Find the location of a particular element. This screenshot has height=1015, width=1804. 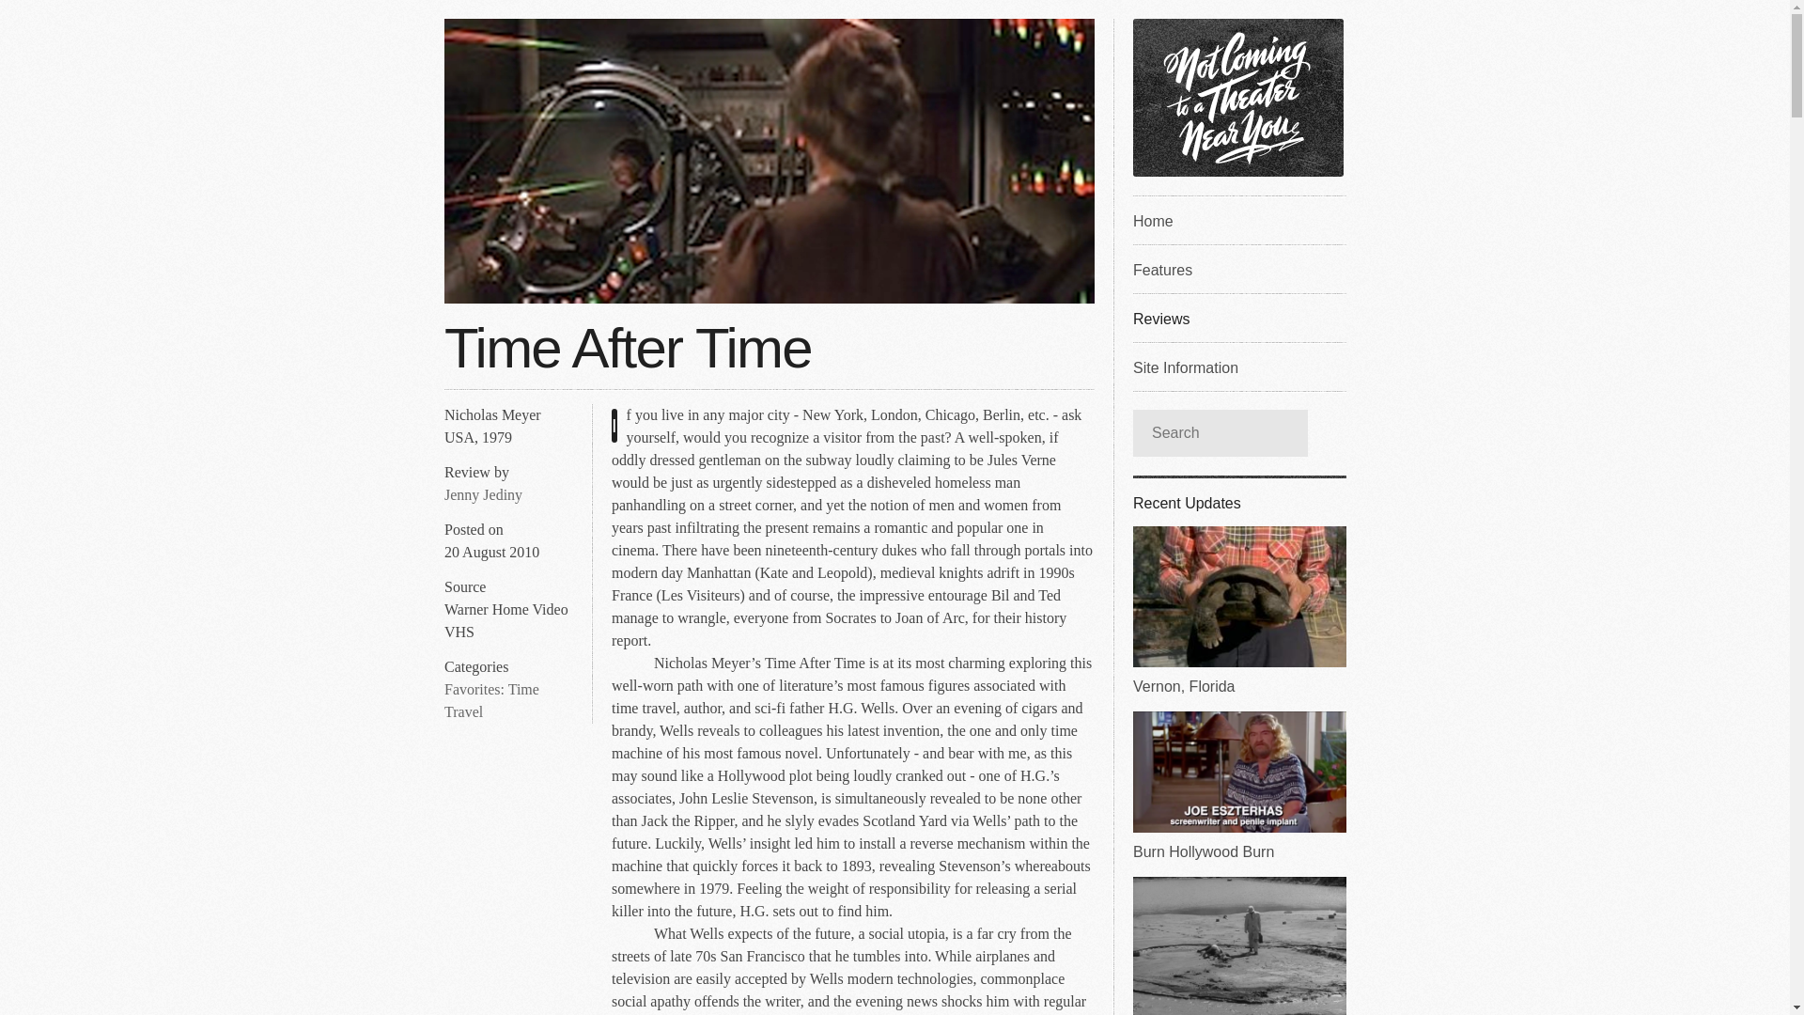

Favorites: Time Travel is located at coordinates (491, 700).